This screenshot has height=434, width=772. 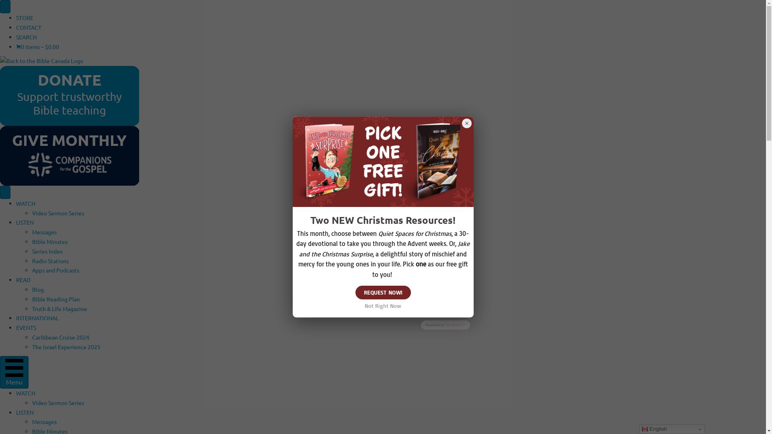 I want to click on EVENTS, so click(x=26, y=328).